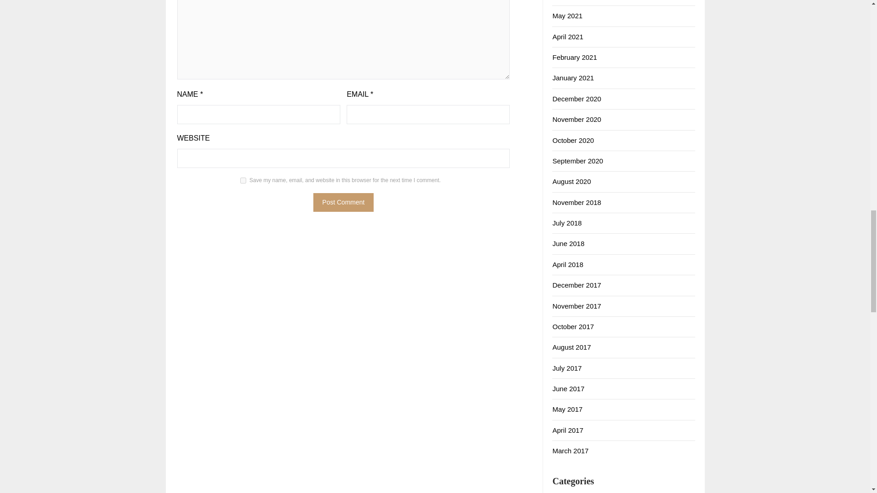 The height and width of the screenshot is (493, 877). I want to click on yes, so click(243, 180).